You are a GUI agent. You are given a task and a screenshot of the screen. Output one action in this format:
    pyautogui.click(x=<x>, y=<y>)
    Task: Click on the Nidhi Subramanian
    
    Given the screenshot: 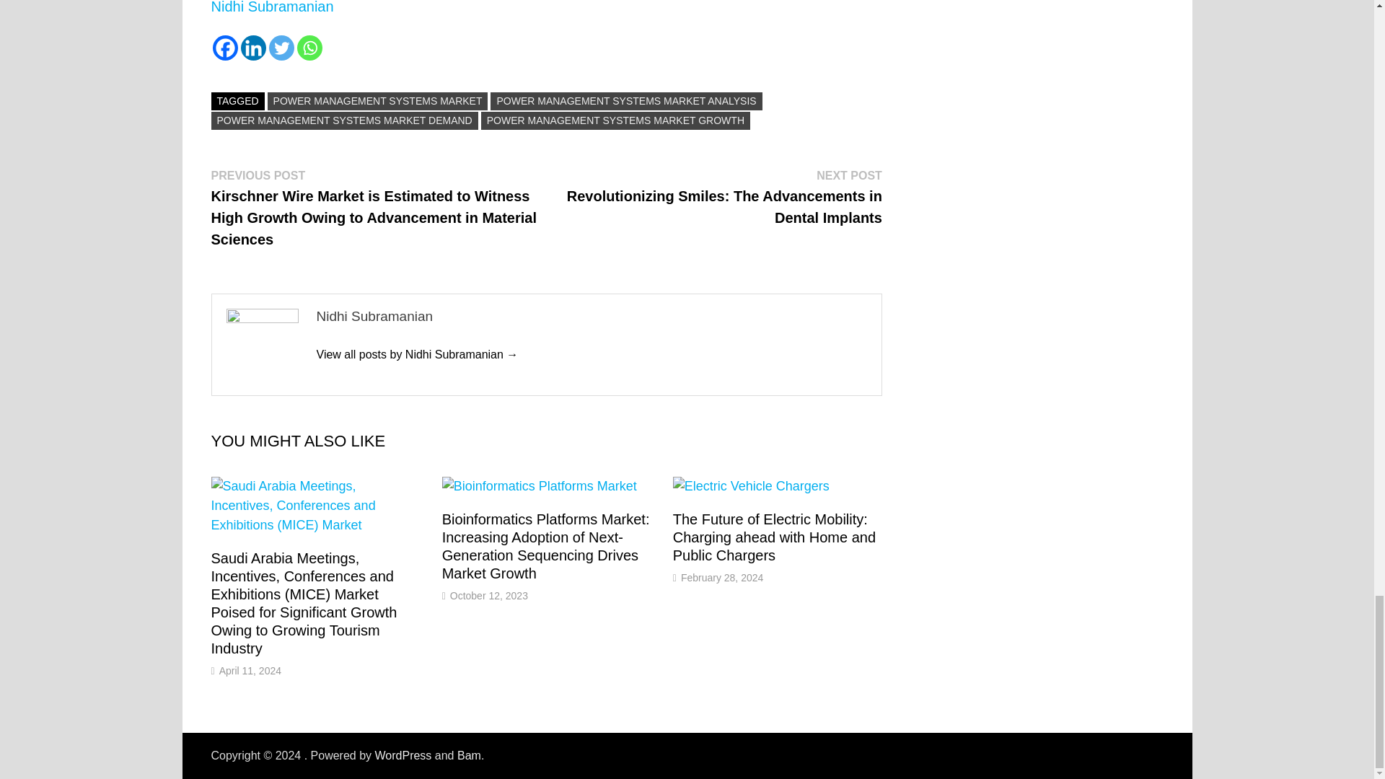 What is the action you would take?
    pyautogui.click(x=417, y=354)
    